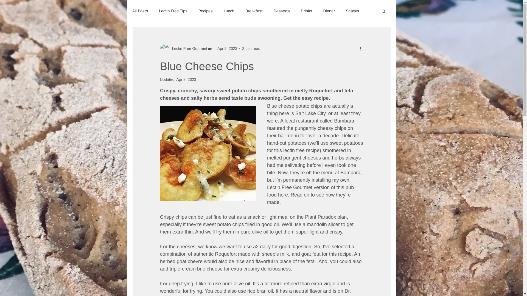 The image size is (527, 296). What do you see at coordinates (186, 48) in the screenshot?
I see `Lectin Free Gourmet` at bounding box center [186, 48].